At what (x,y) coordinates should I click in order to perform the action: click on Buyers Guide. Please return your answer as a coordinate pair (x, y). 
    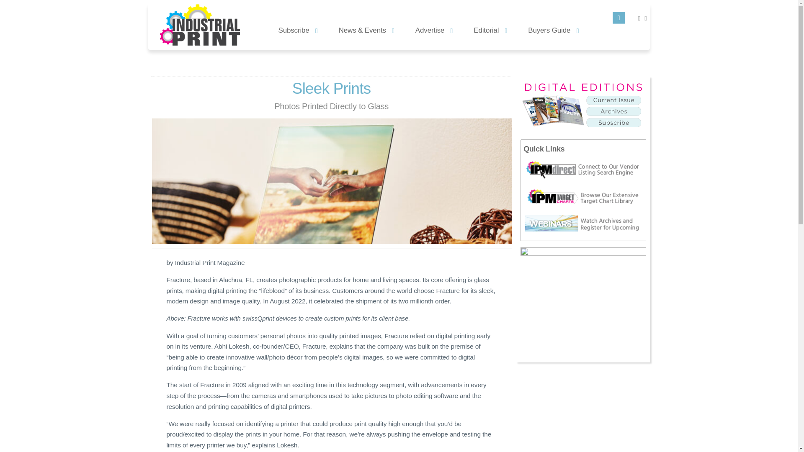
    Looking at the image, I should click on (554, 29).